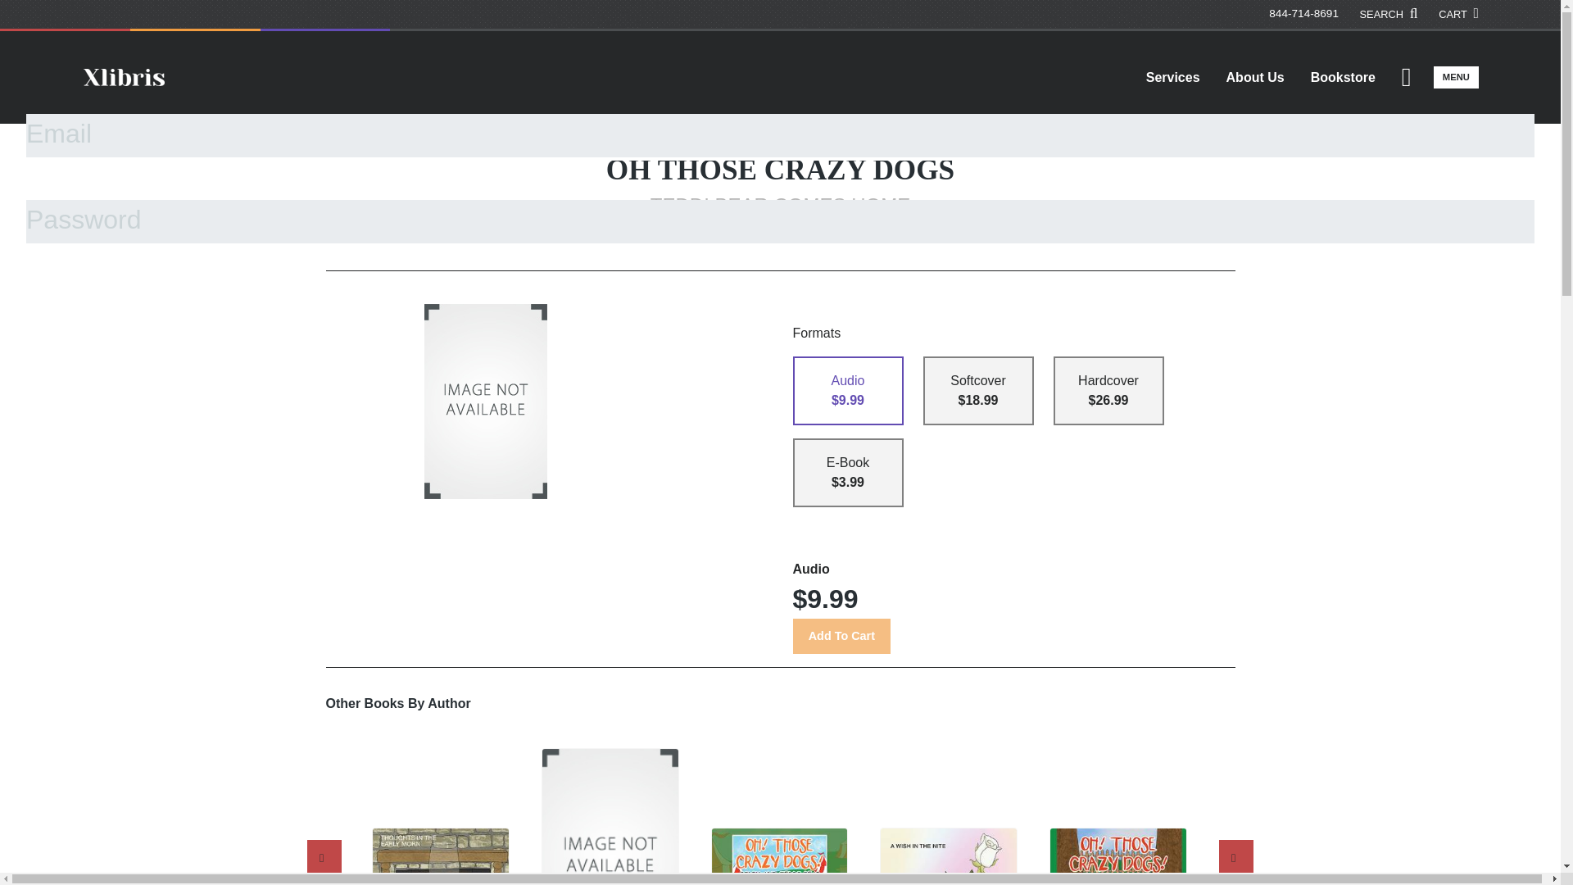 This screenshot has height=885, width=1573. Describe the element at coordinates (780, 855) in the screenshot. I see `Oh! Those Crazy Dogs !` at that location.